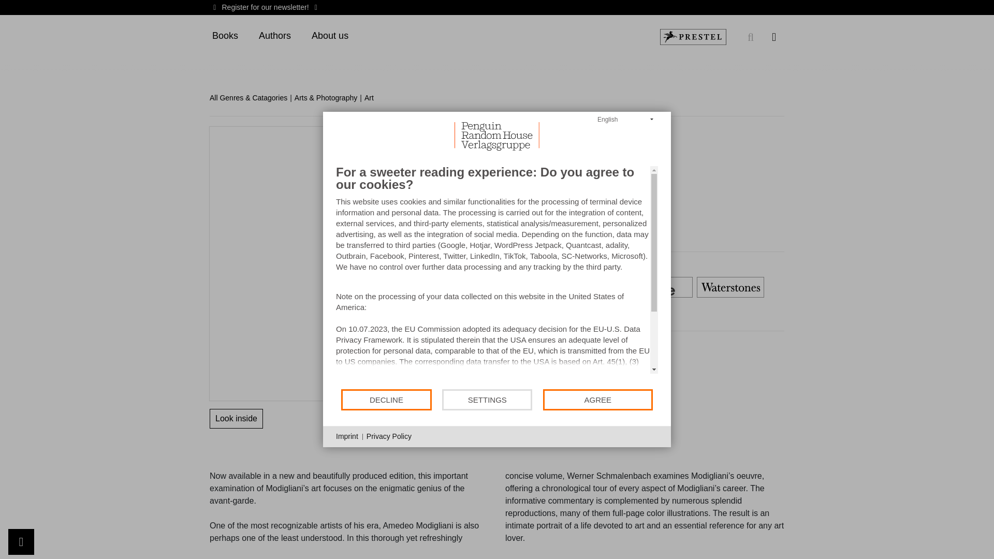 The width and height of the screenshot is (994, 559). Describe the element at coordinates (516, 287) in the screenshot. I see `blackwells` at that location.